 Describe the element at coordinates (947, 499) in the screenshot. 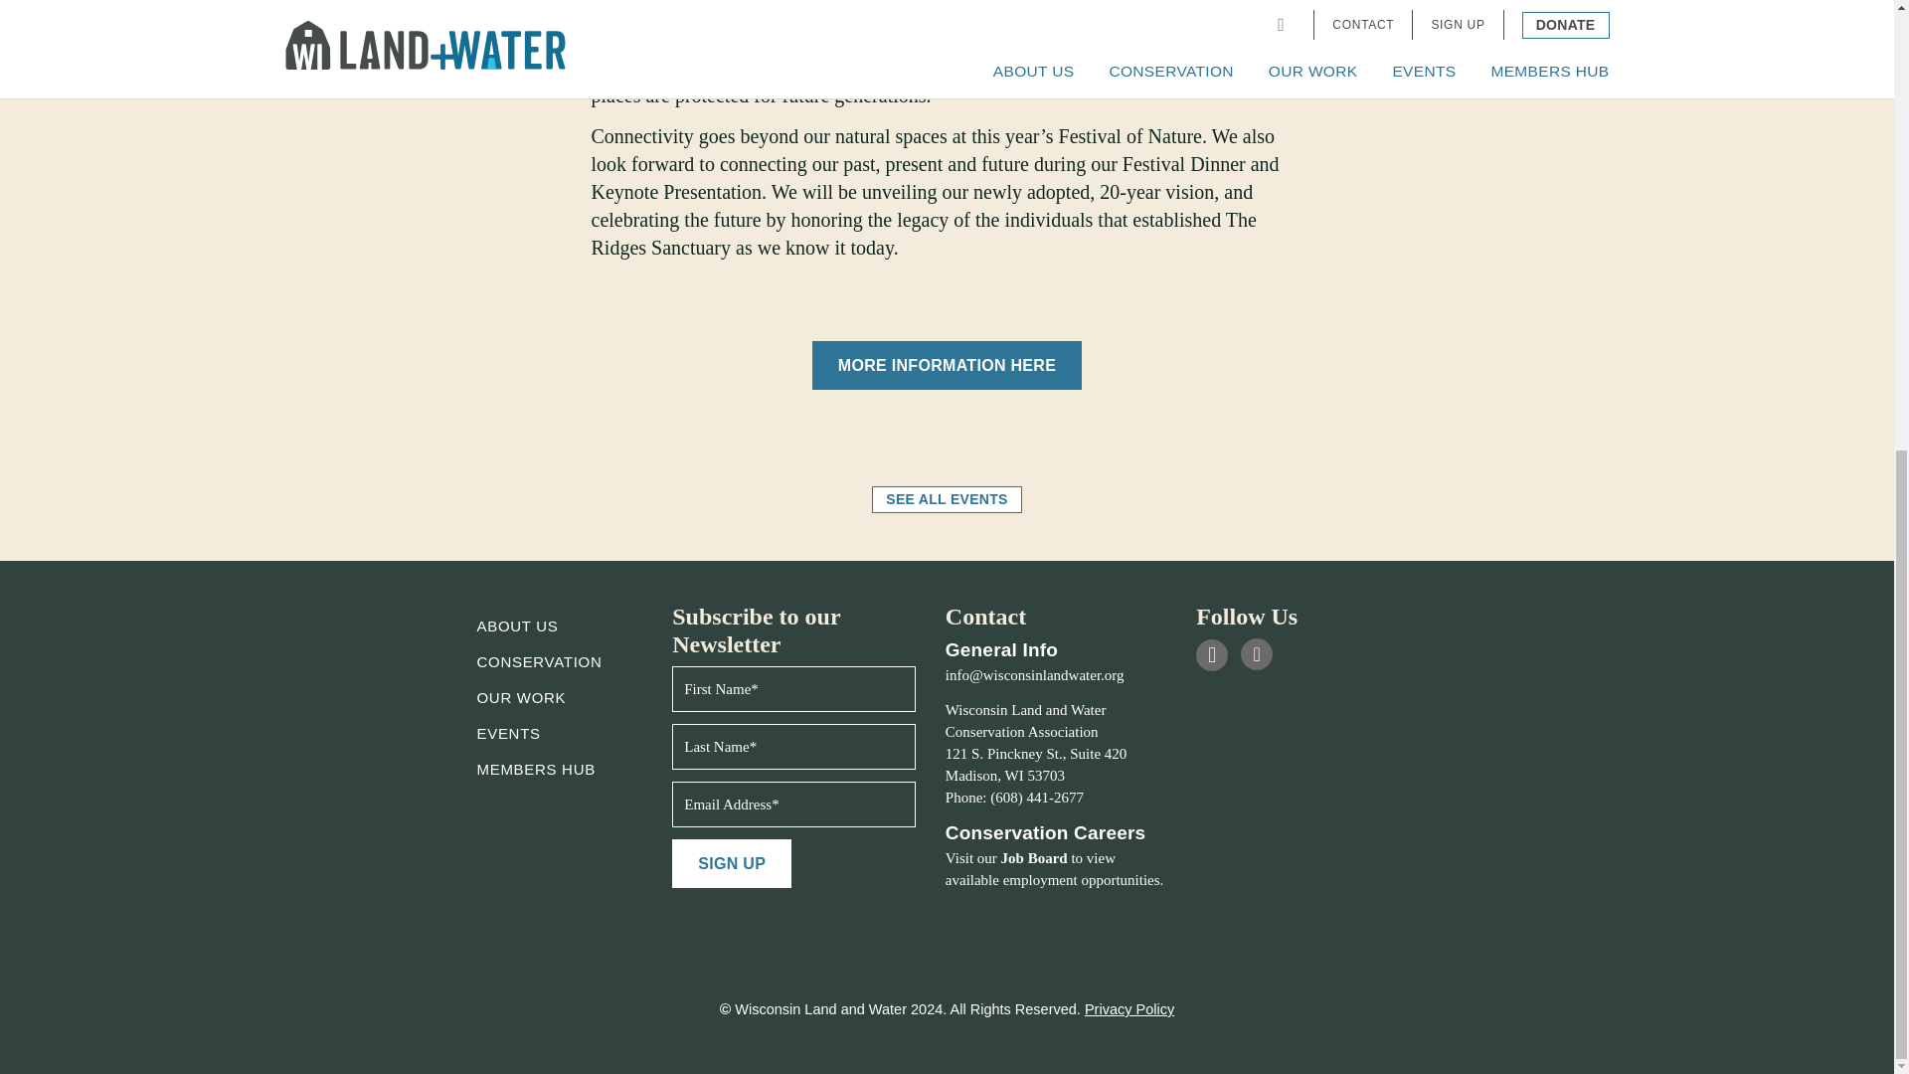

I see `SEE ALL EVENTS` at that location.